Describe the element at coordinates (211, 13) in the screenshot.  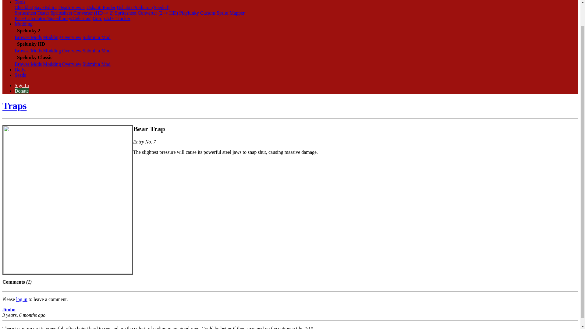
I see `Playlunky Custom Sprite Mapper` at that location.